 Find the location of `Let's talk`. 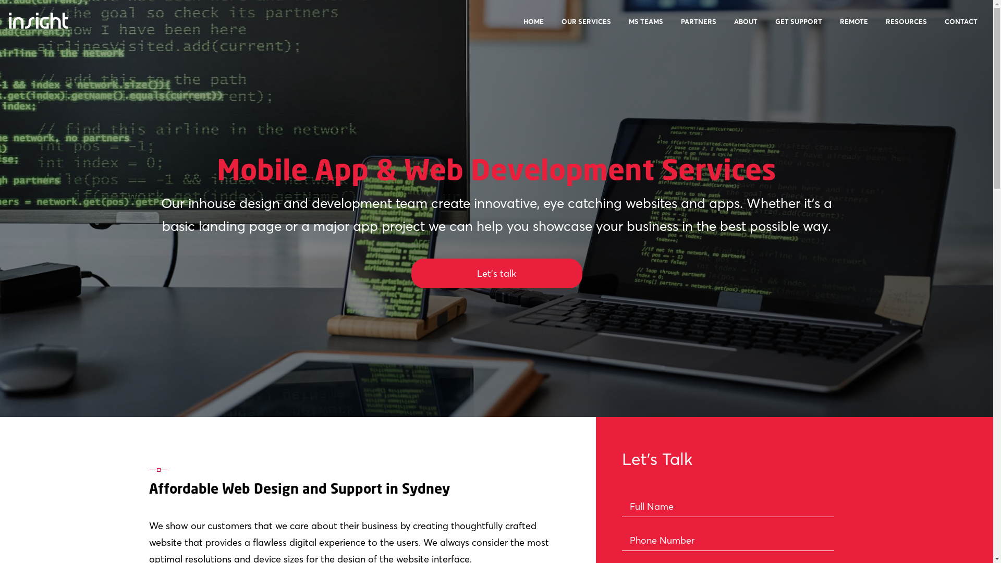

Let's talk is located at coordinates (496, 273).